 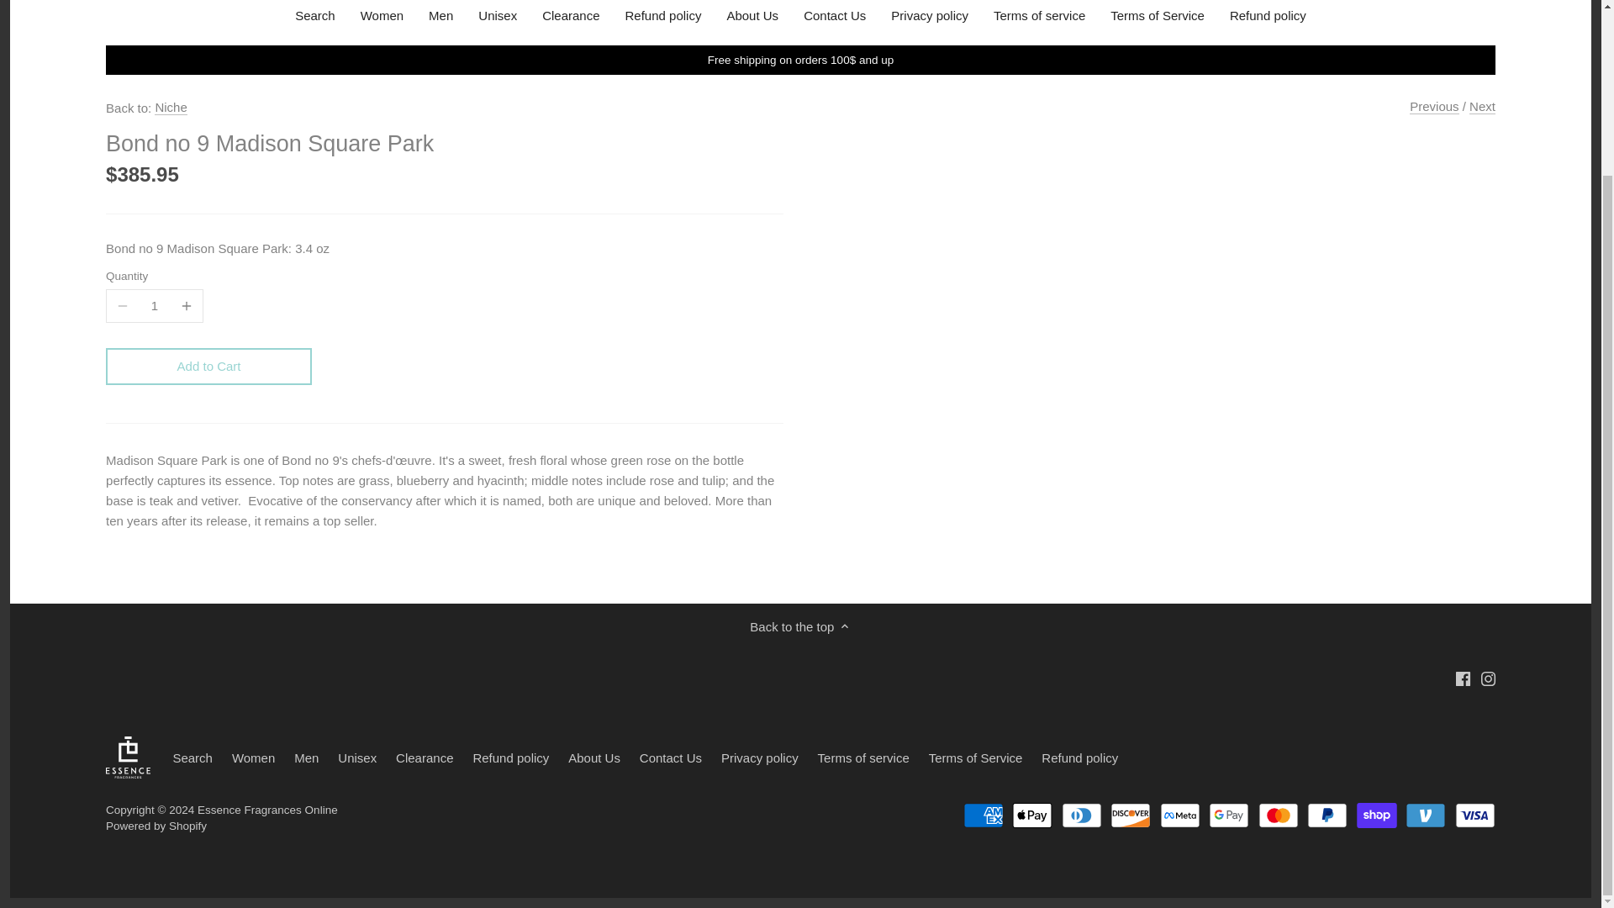 I want to click on Clearance, so click(x=570, y=18).